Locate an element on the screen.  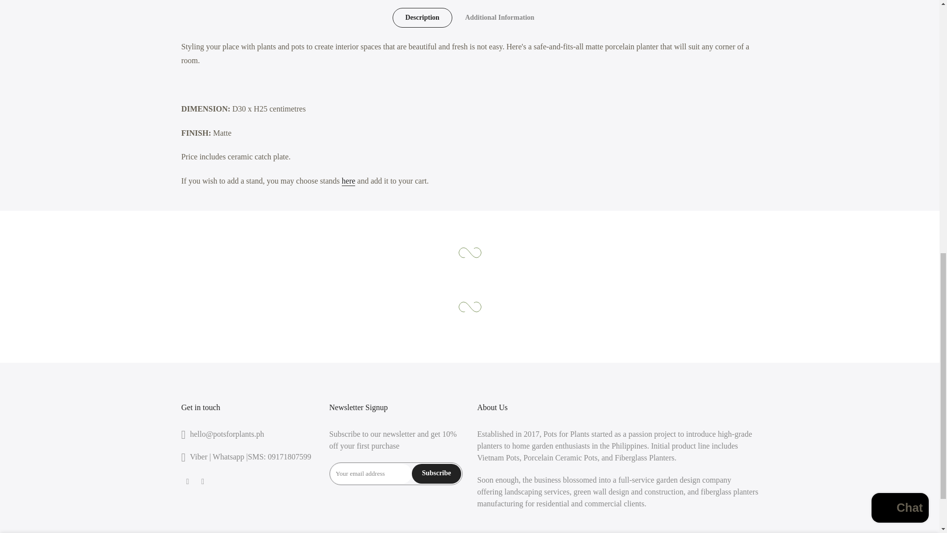
Additional Information is located at coordinates (500, 18).